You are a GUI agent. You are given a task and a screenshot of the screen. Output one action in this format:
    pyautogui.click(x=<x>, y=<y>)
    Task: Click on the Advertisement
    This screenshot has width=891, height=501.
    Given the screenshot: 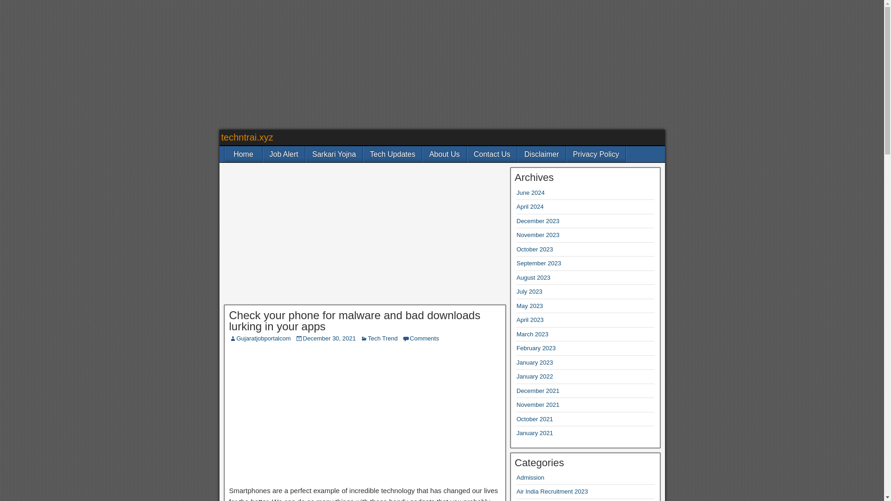 What is the action you would take?
    pyautogui.click(x=365, y=236)
    